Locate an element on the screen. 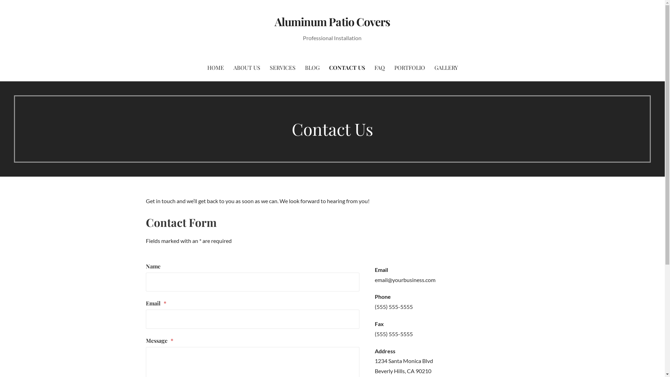 The image size is (670, 377). Aluminum Patio Covers is located at coordinates (332, 22).